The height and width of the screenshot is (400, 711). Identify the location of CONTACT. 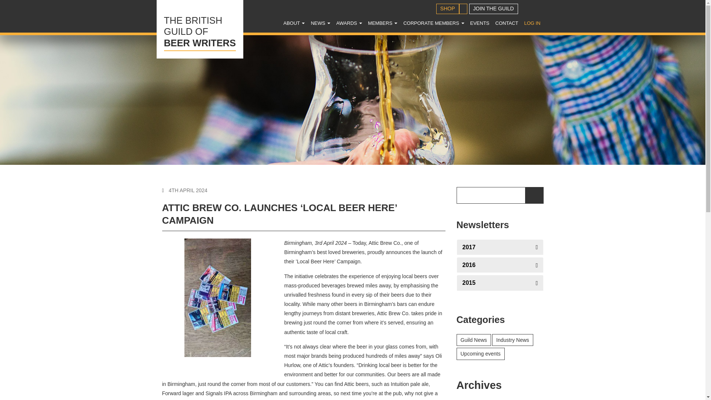
(480, 23).